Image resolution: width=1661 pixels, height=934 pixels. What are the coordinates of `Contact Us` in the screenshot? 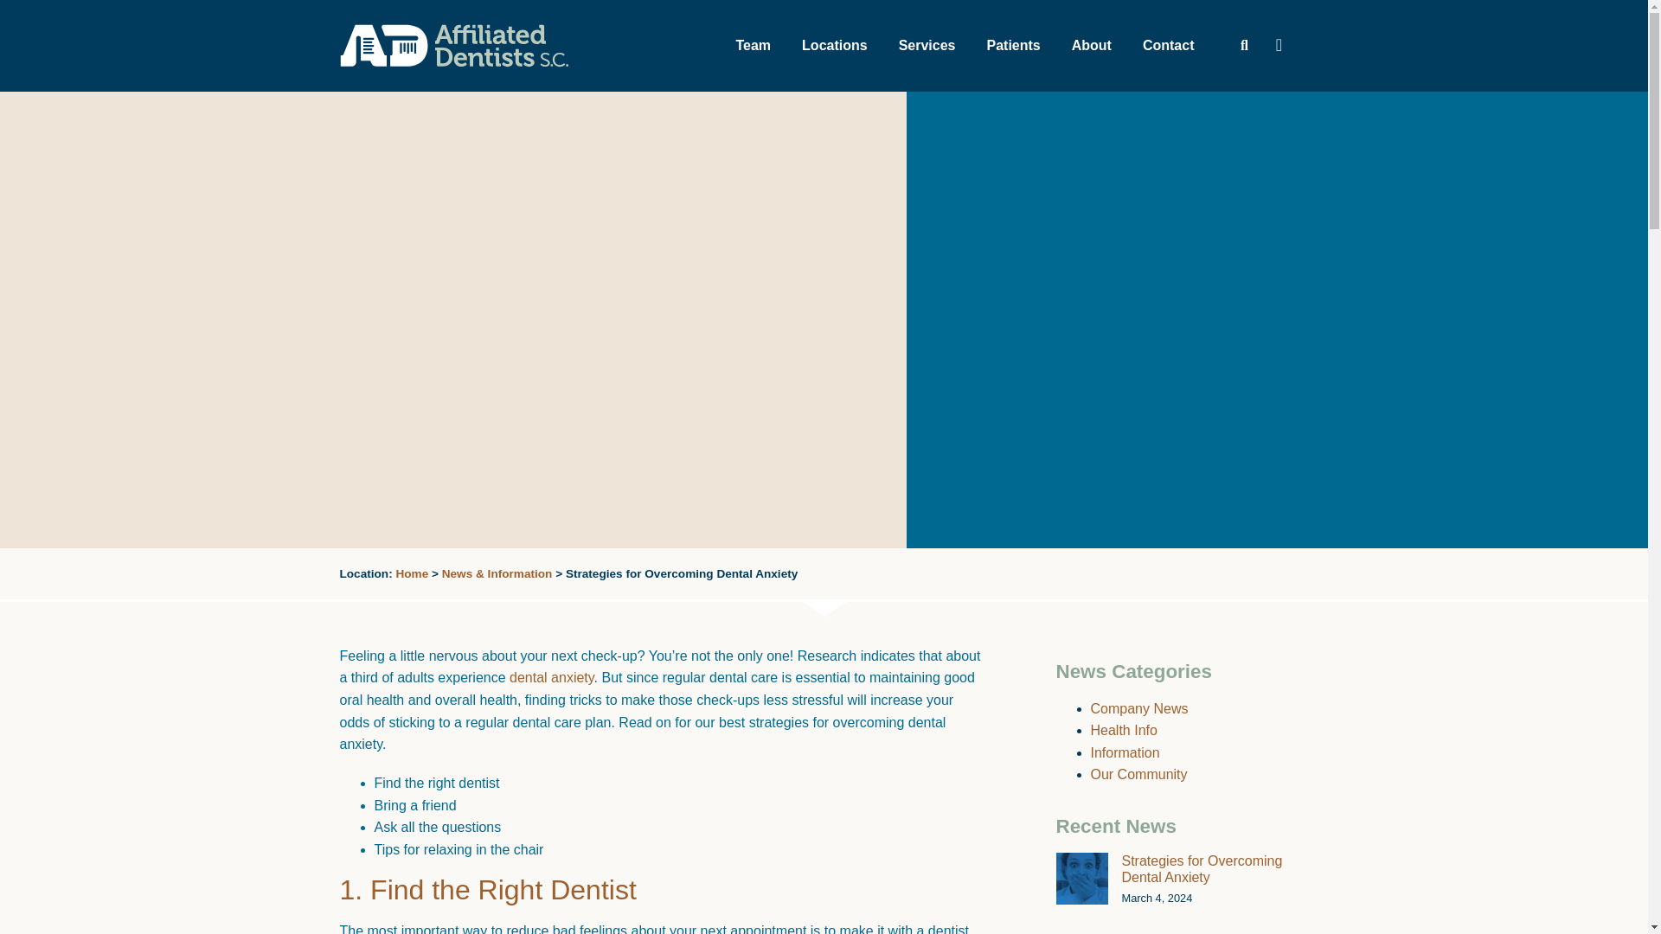 It's located at (1169, 45).